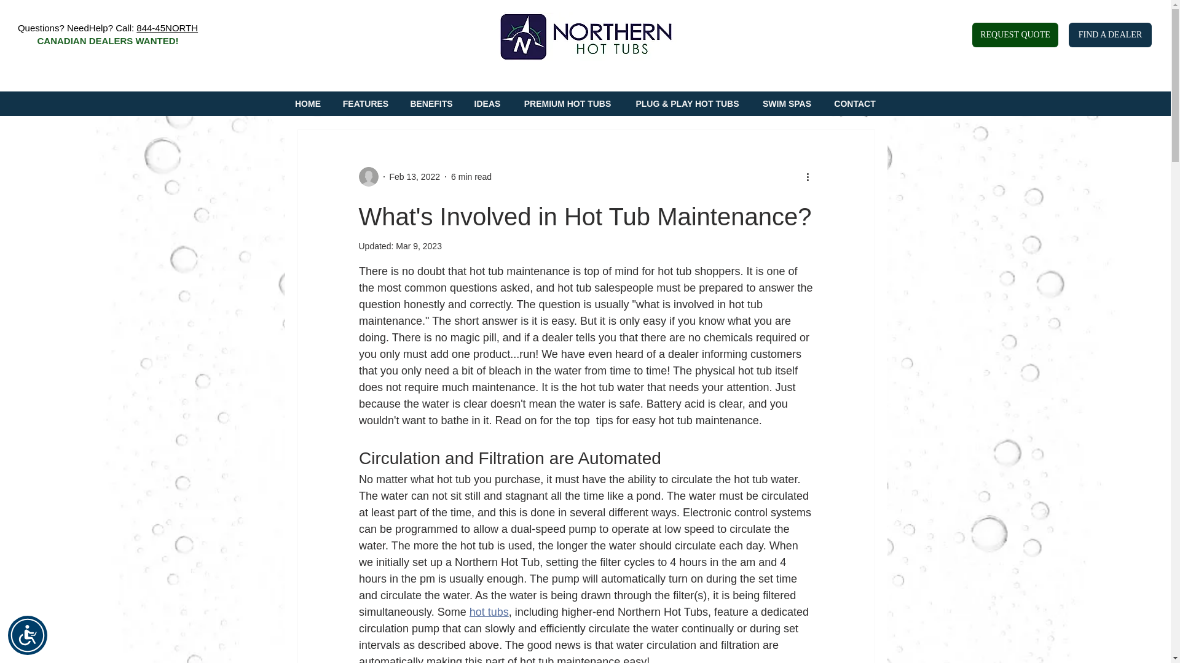  Describe the element at coordinates (431, 104) in the screenshot. I see `BENEFITS` at that location.